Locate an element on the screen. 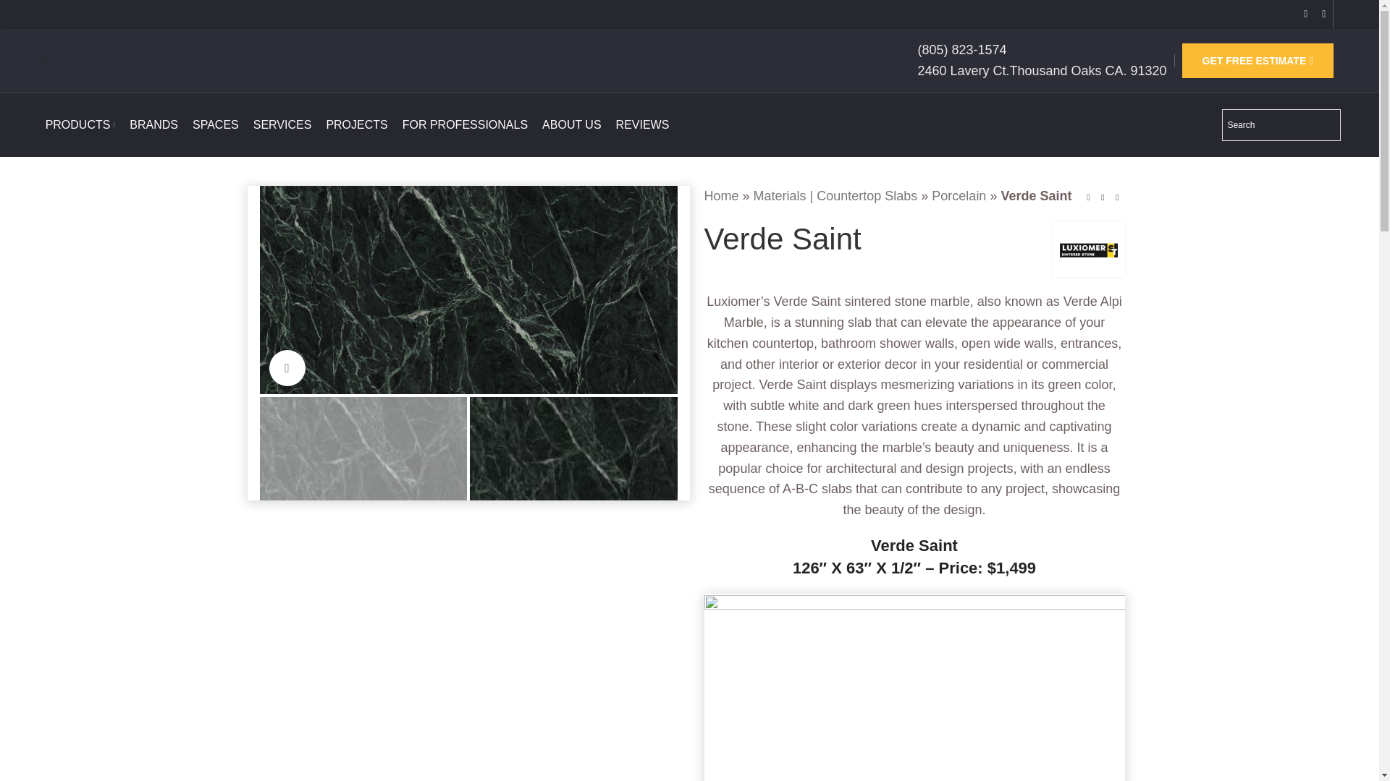 Image resolution: width=1390 pixels, height=781 pixels. Verde-Saint-01 is located at coordinates (468, 290).